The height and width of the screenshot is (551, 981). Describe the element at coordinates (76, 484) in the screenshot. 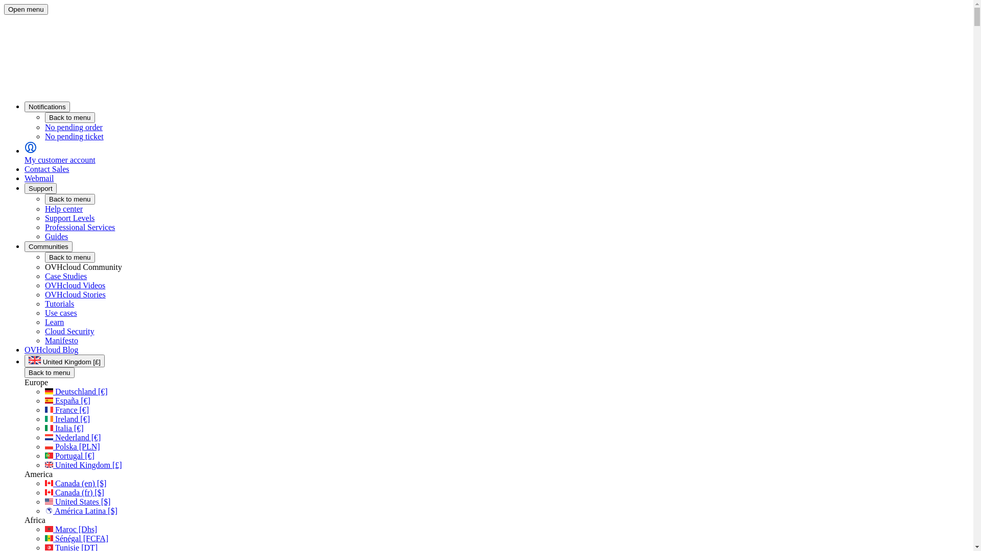

I see `Canada (en) [$]` at that location.